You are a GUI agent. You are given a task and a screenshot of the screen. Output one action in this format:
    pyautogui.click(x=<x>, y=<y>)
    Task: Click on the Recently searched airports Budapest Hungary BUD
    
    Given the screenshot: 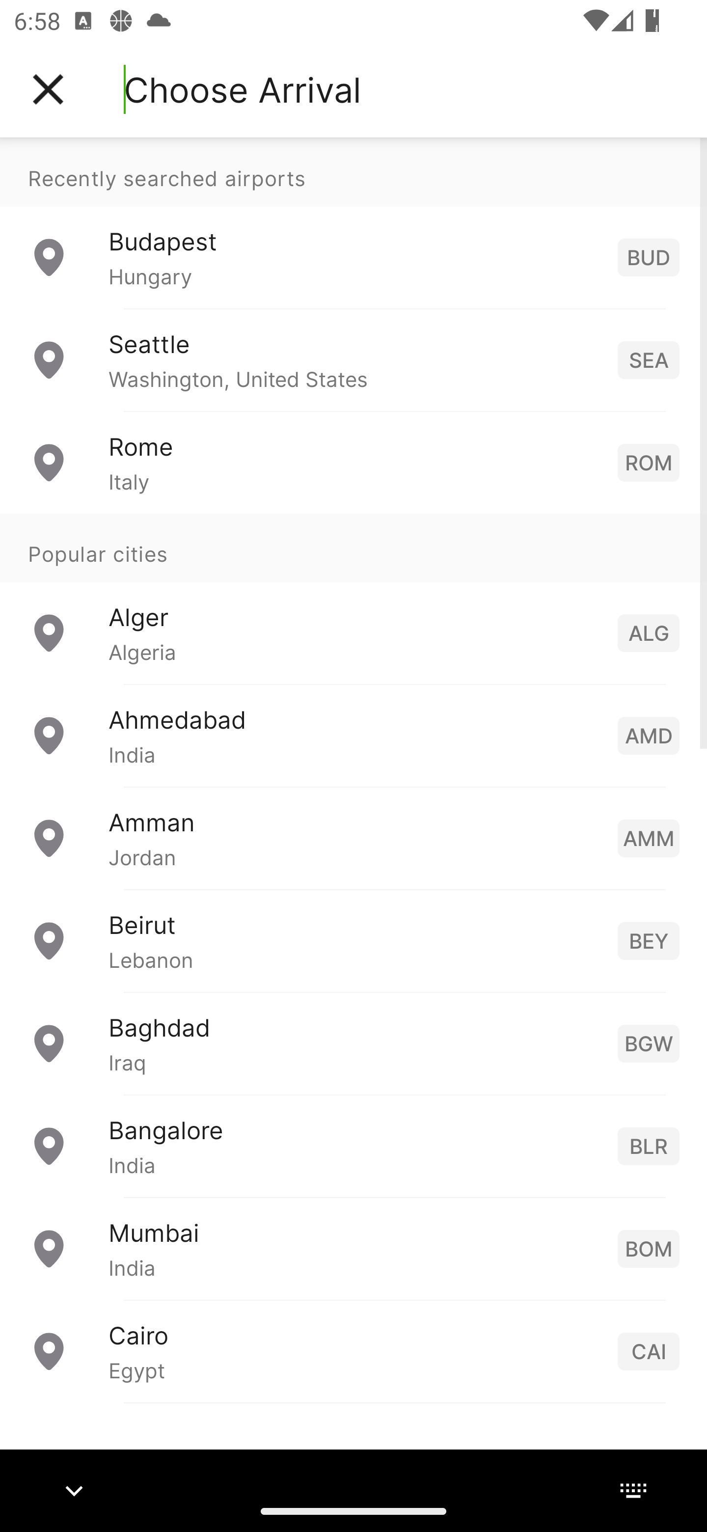 What is the action you would take?
    pyautogui.click(x=353, y=223)
    